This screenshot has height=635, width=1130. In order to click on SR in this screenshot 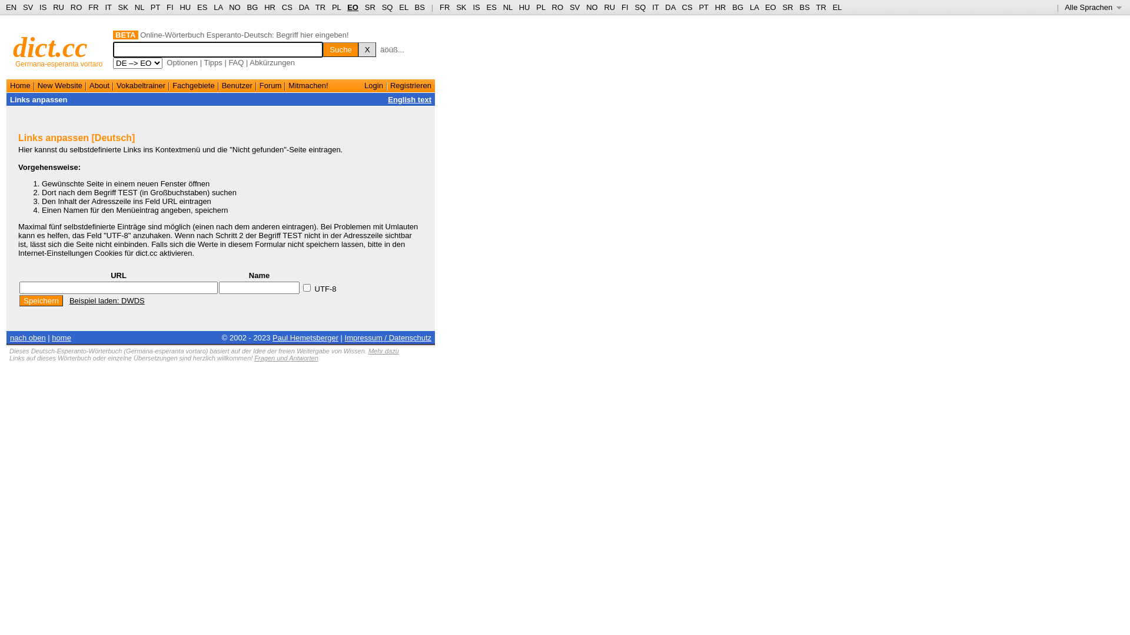, I will do `click(788, 7)`.